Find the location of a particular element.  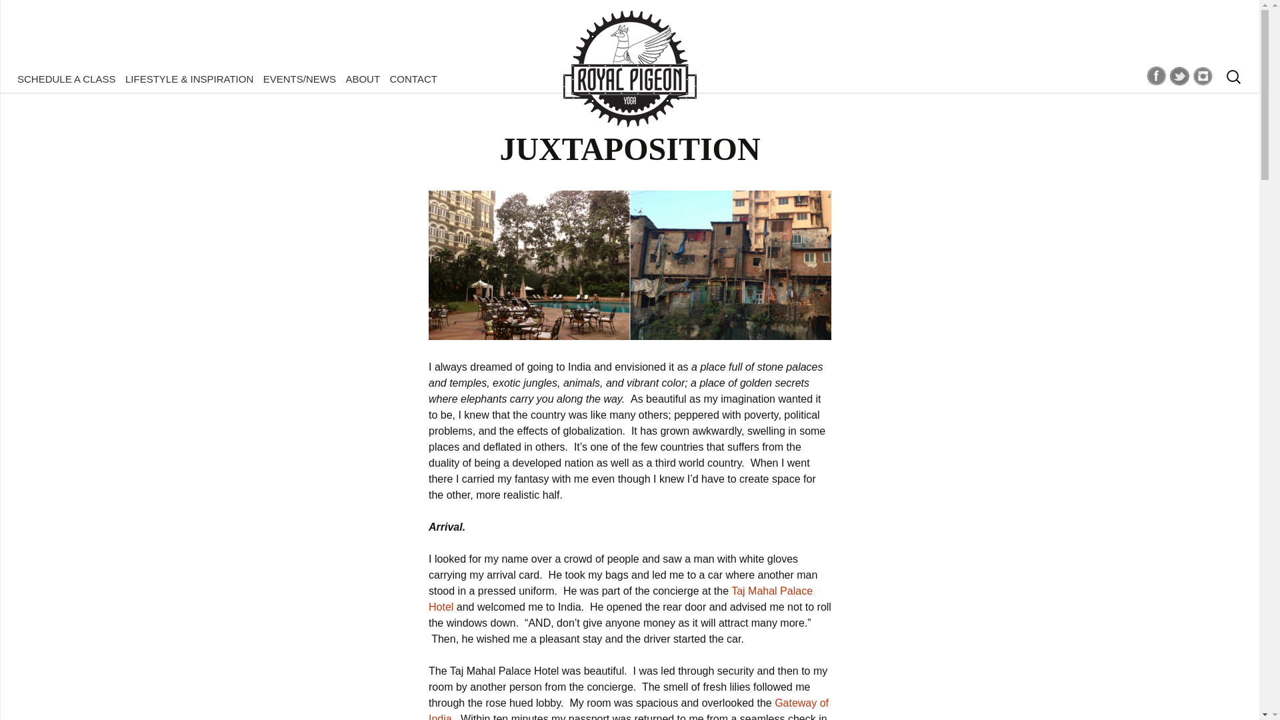

SCHEDULE A CLASS is located at coordinates (67, 79).